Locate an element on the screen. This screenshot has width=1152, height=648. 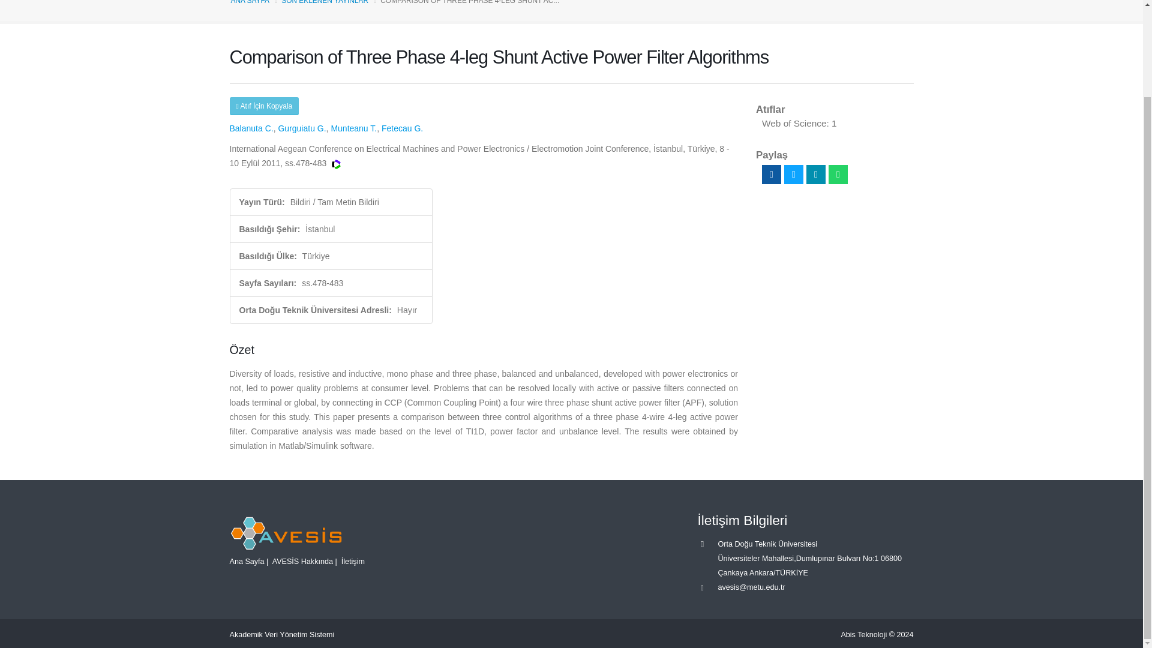
Grigore Fetecau is located at coordinates (402, 128).